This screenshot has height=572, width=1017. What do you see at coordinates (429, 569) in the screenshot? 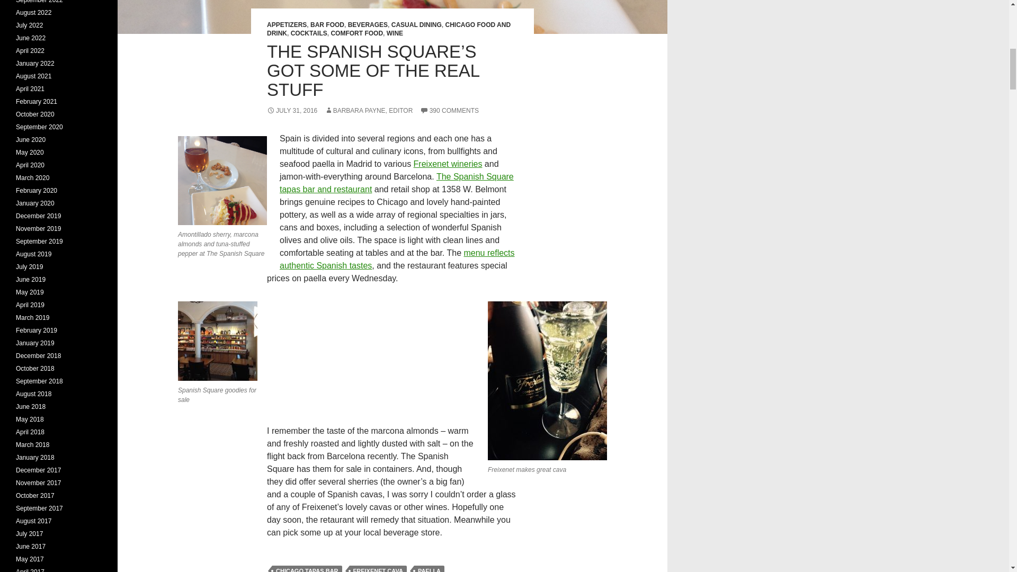
I see `PAELLA` at bounding box center [429, 569].